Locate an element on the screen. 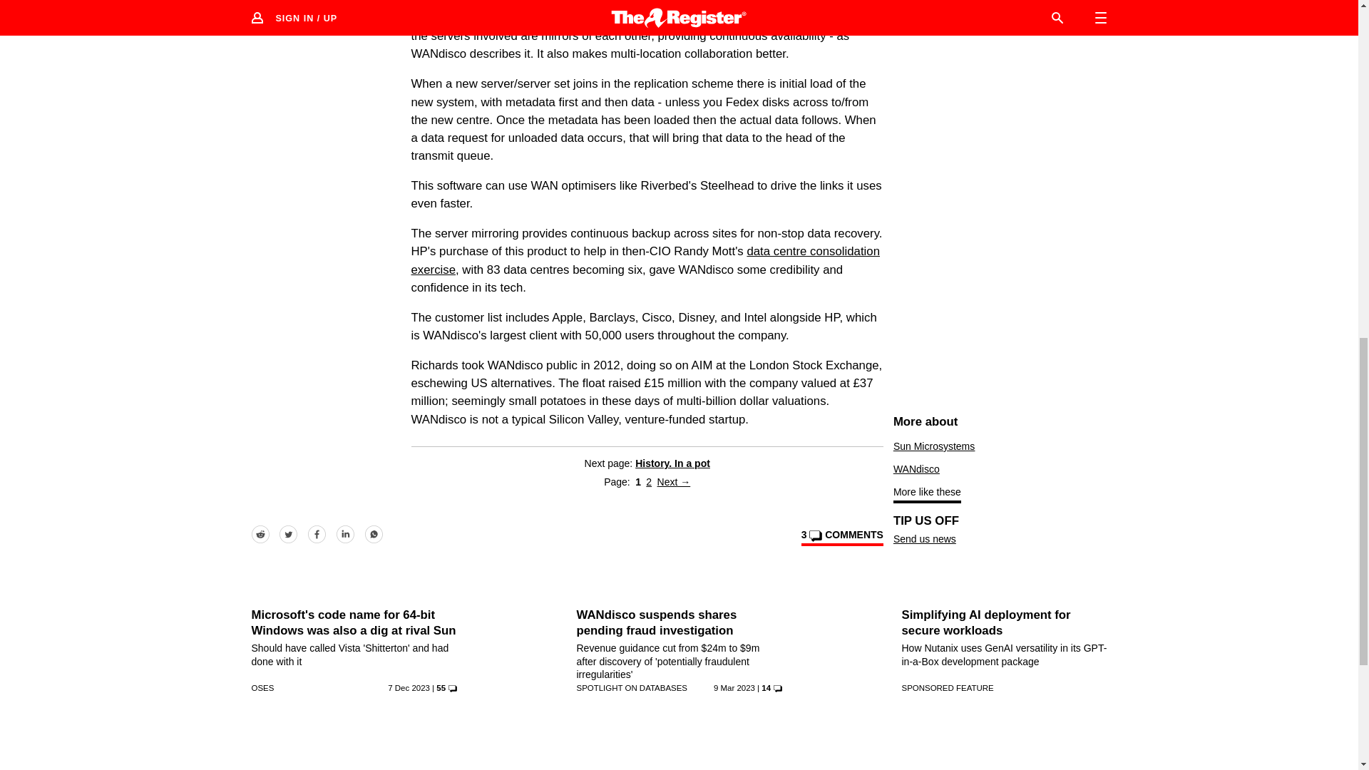 The image size is (1369, 770). View comments on this article is located at coordinates (841, 537).